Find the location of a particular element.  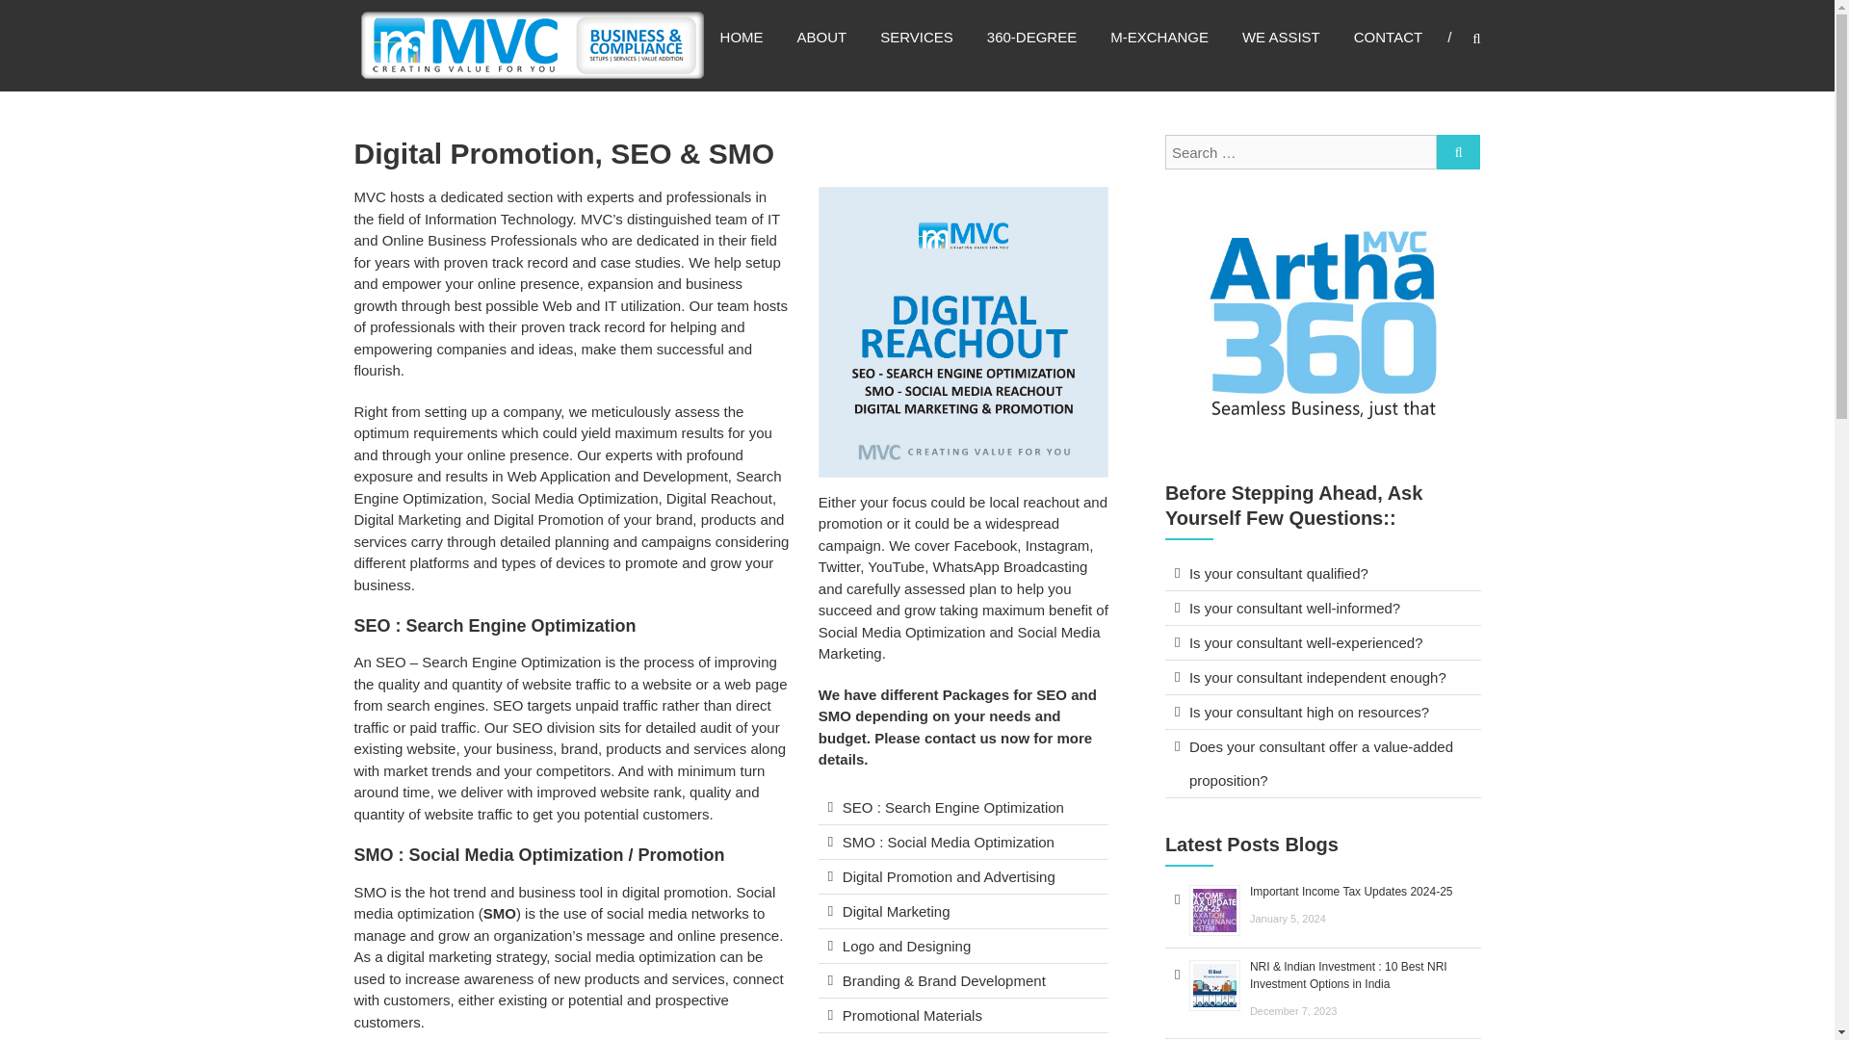

WE ASSIST is located at coordinates (1281, 37).